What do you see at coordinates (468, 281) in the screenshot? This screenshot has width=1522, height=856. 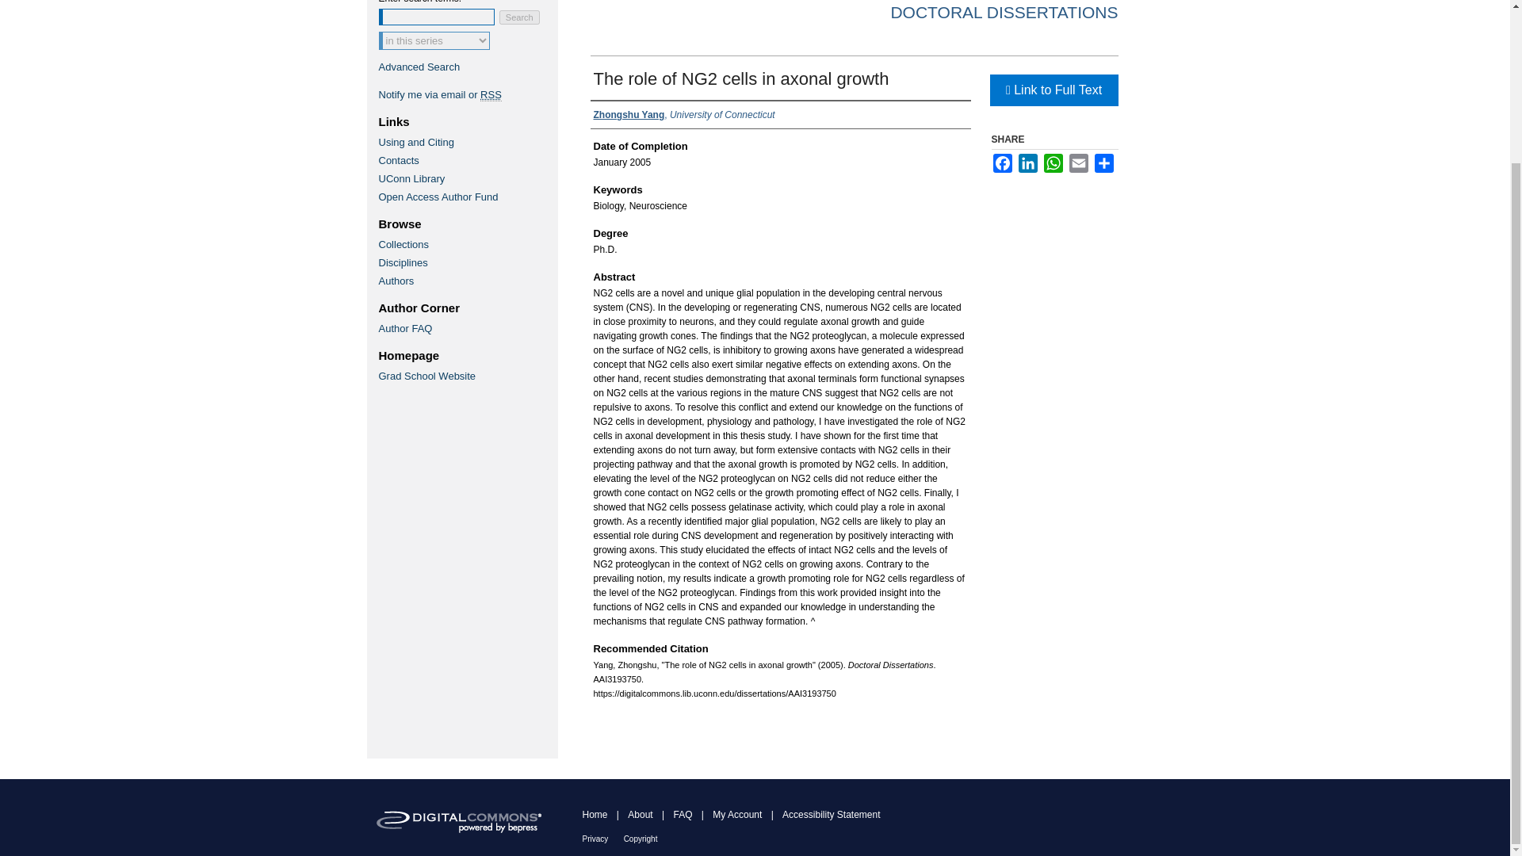 I see `Browse by Author` at bounding box center [468, 281].